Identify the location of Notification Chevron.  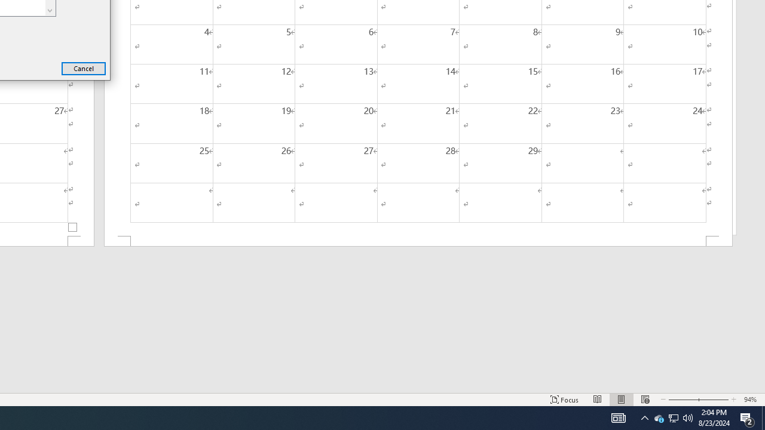
(644, 418).